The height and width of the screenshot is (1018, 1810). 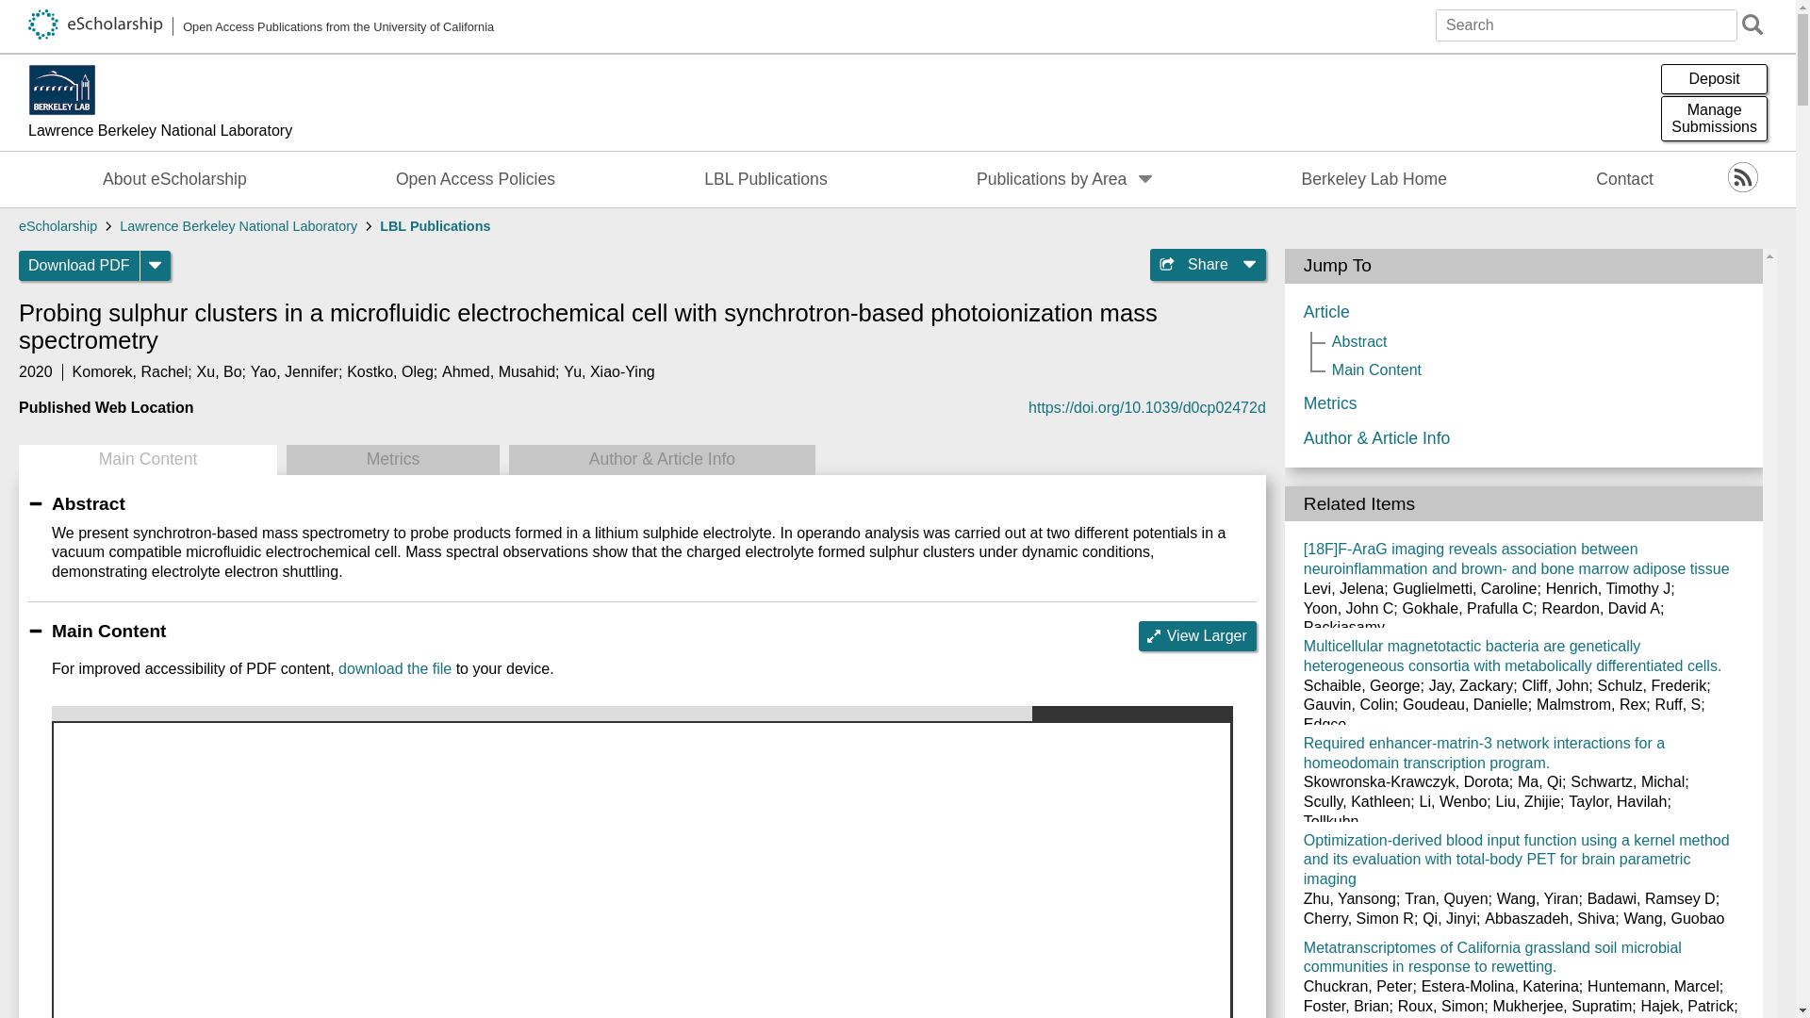 What do you see at coordinates (130, 371) in the screenshot?
I see `Komorek, Rachel` at bounding box center [130, 371].